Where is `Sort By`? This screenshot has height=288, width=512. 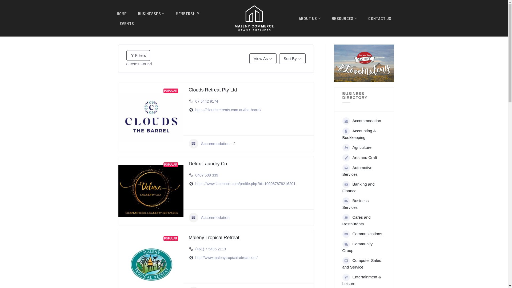
Sort By is located at coordinates (292, 59).